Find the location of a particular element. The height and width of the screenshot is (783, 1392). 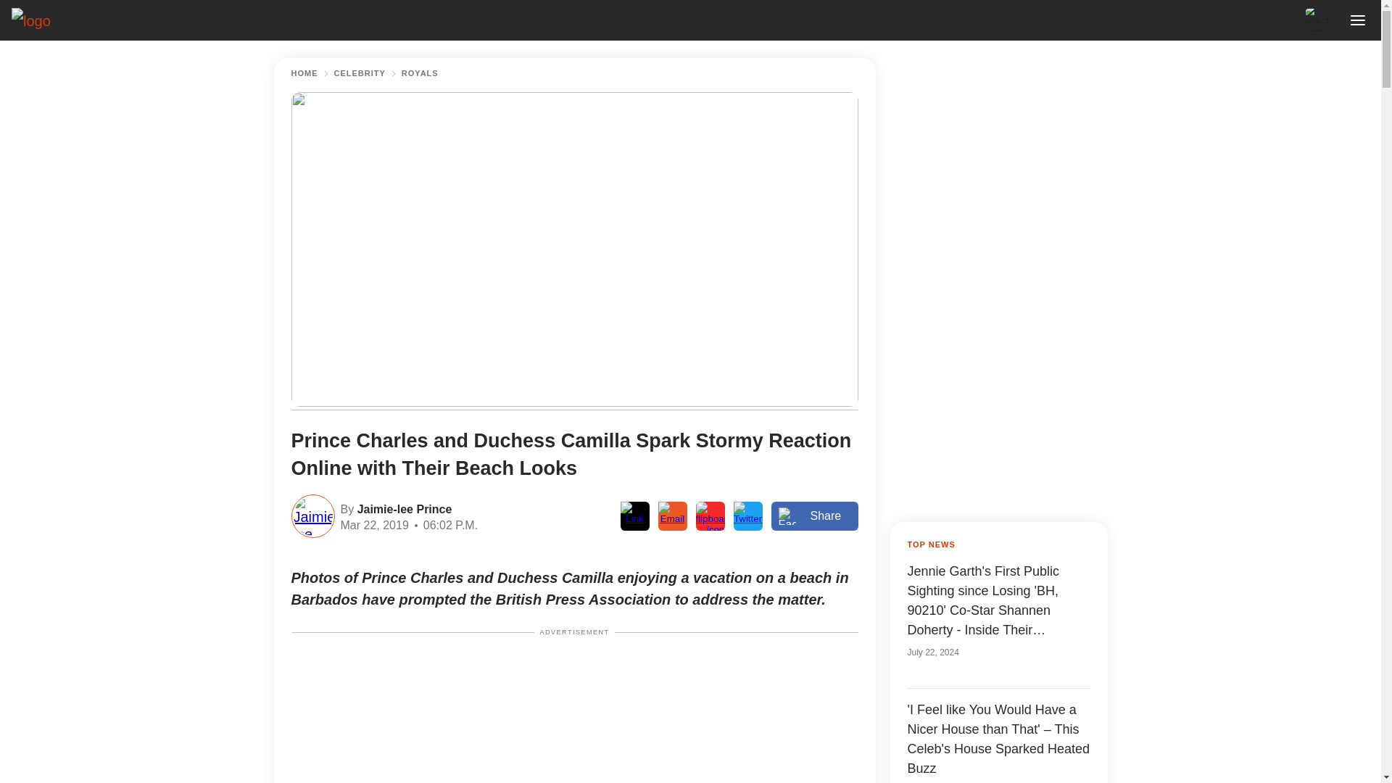

Jaimie-lee Prince is located at coordinates (402, 507).